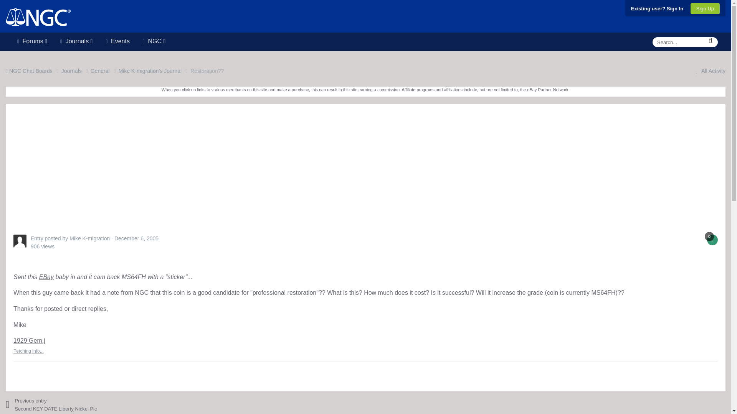 The width and height of the screenshot is (737, 414). What do you see at coordinates (89, 238) in the screenshot?
I see `Go to Mike K-migration's profile` at bounding box center [89, 238].